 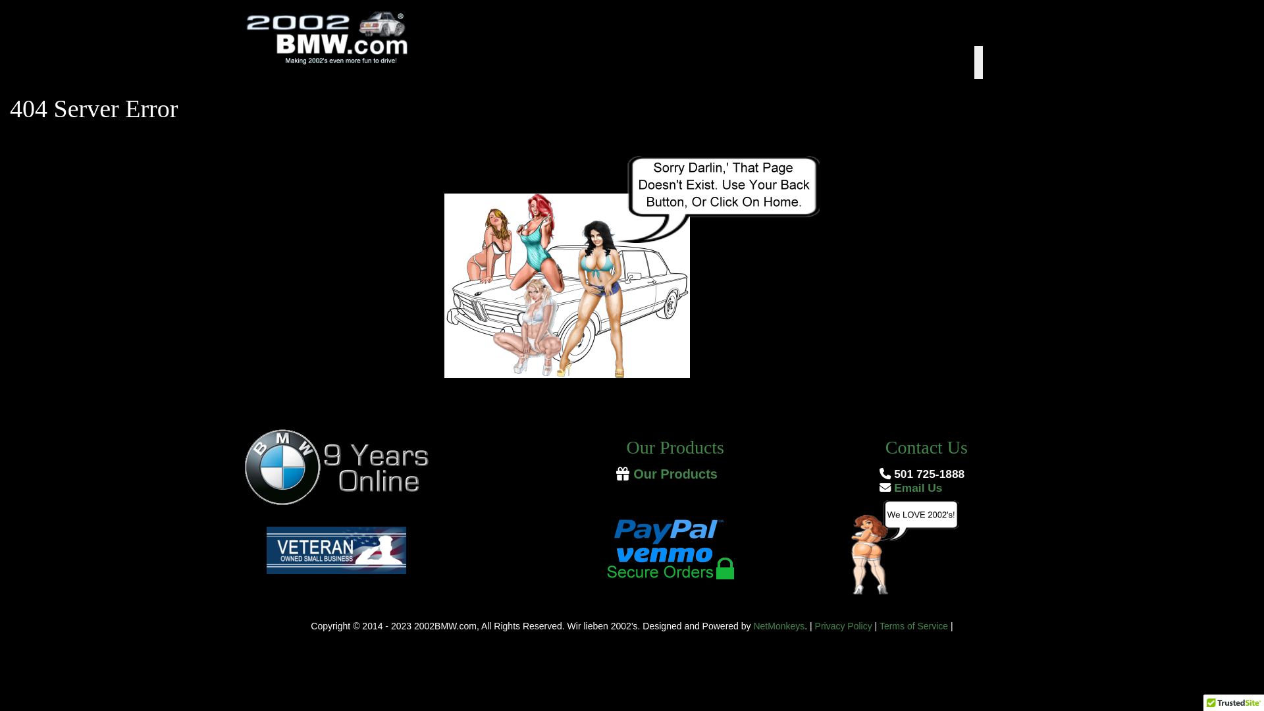 I want to click on 2002 BMW.com, so click(x=362, y=39).